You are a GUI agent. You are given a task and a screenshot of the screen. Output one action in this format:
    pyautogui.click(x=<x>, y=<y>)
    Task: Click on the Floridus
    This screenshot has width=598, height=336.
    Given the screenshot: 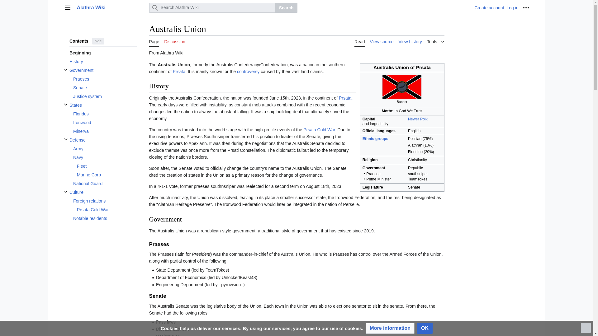 What is the action you would take?
    pyautogui.click(x=105, y=114)
    